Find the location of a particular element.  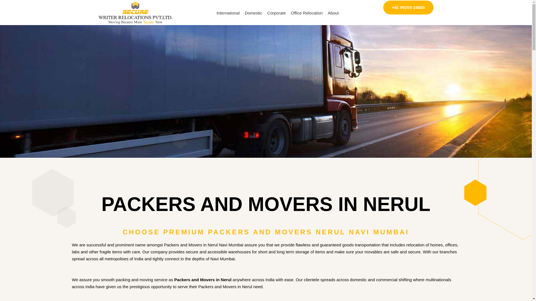

Corporate is located at coordinates (276, 13).